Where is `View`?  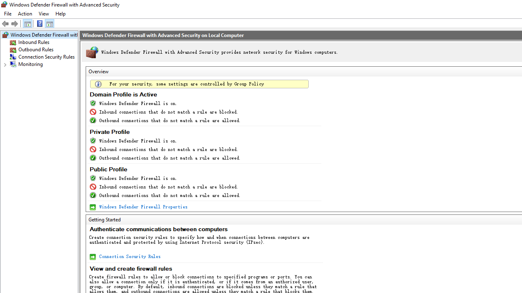 View is located at coordinates (44, 14).